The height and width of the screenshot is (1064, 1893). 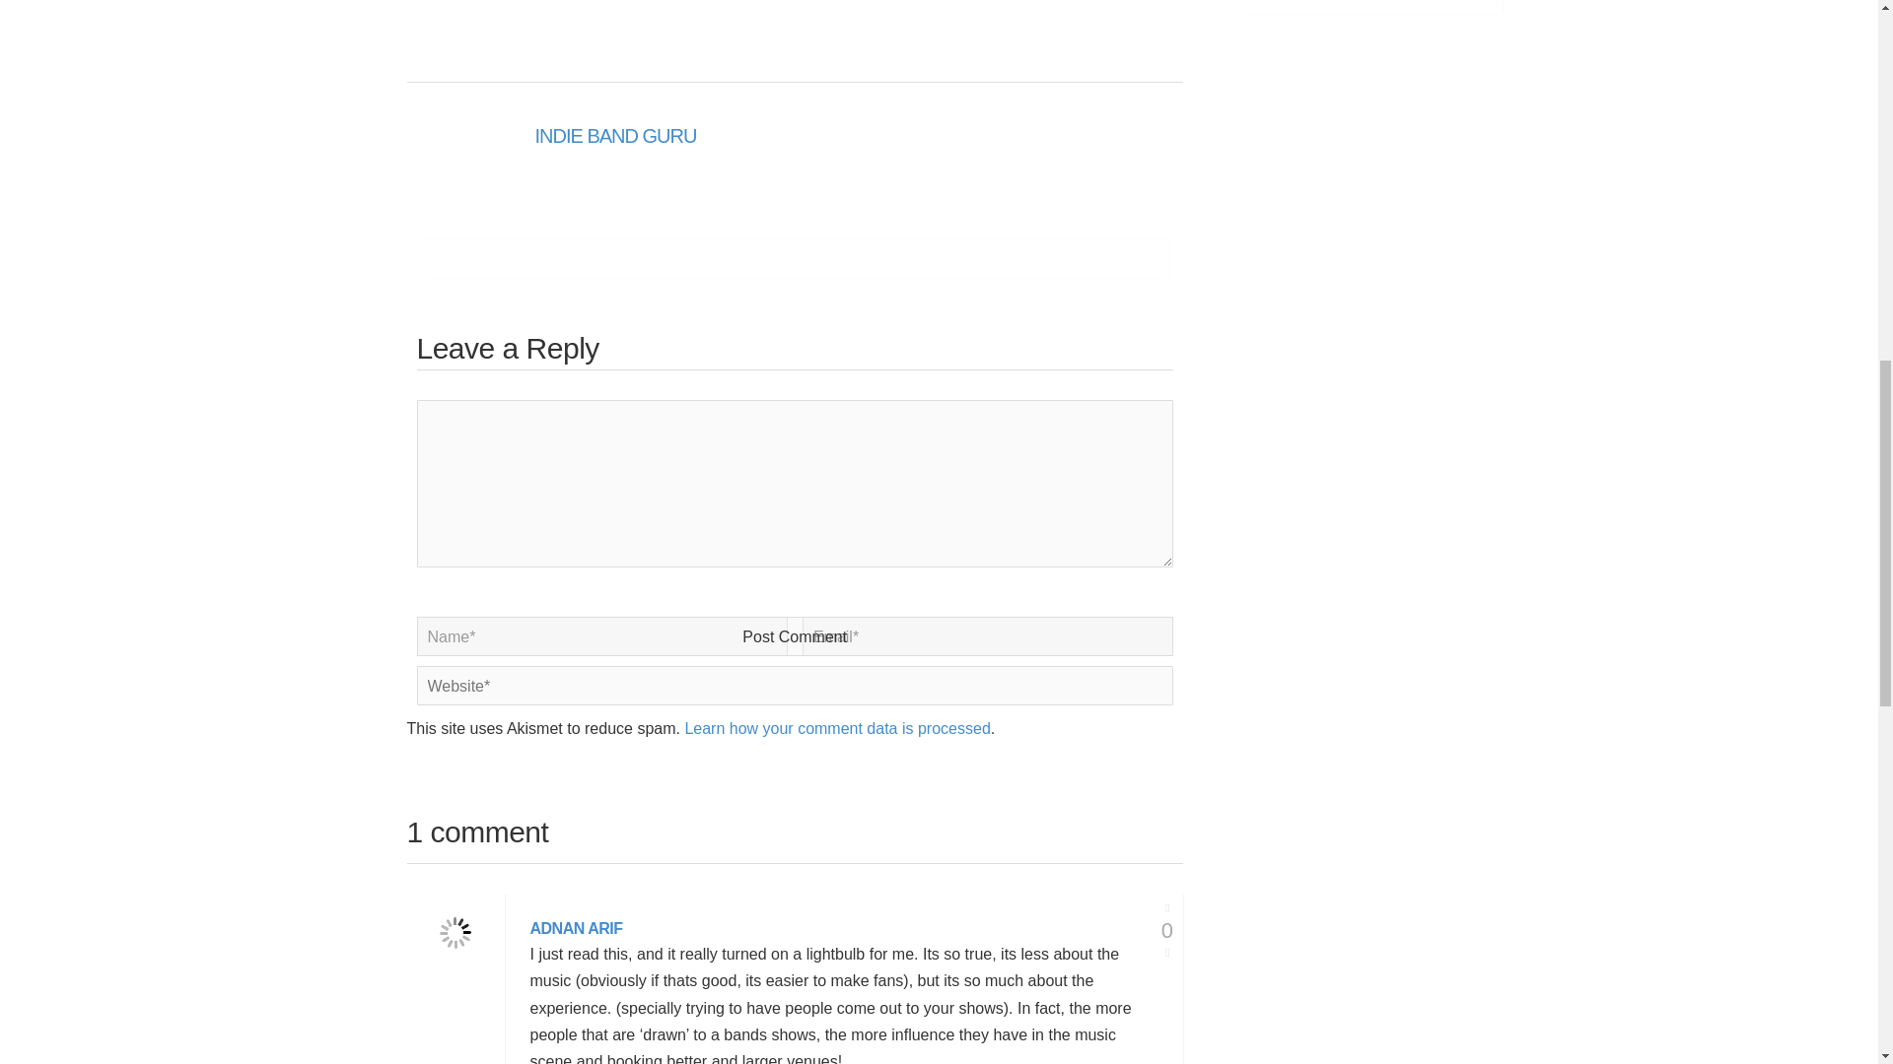 I want to click on Post Comment, so click(x=795, y=636).